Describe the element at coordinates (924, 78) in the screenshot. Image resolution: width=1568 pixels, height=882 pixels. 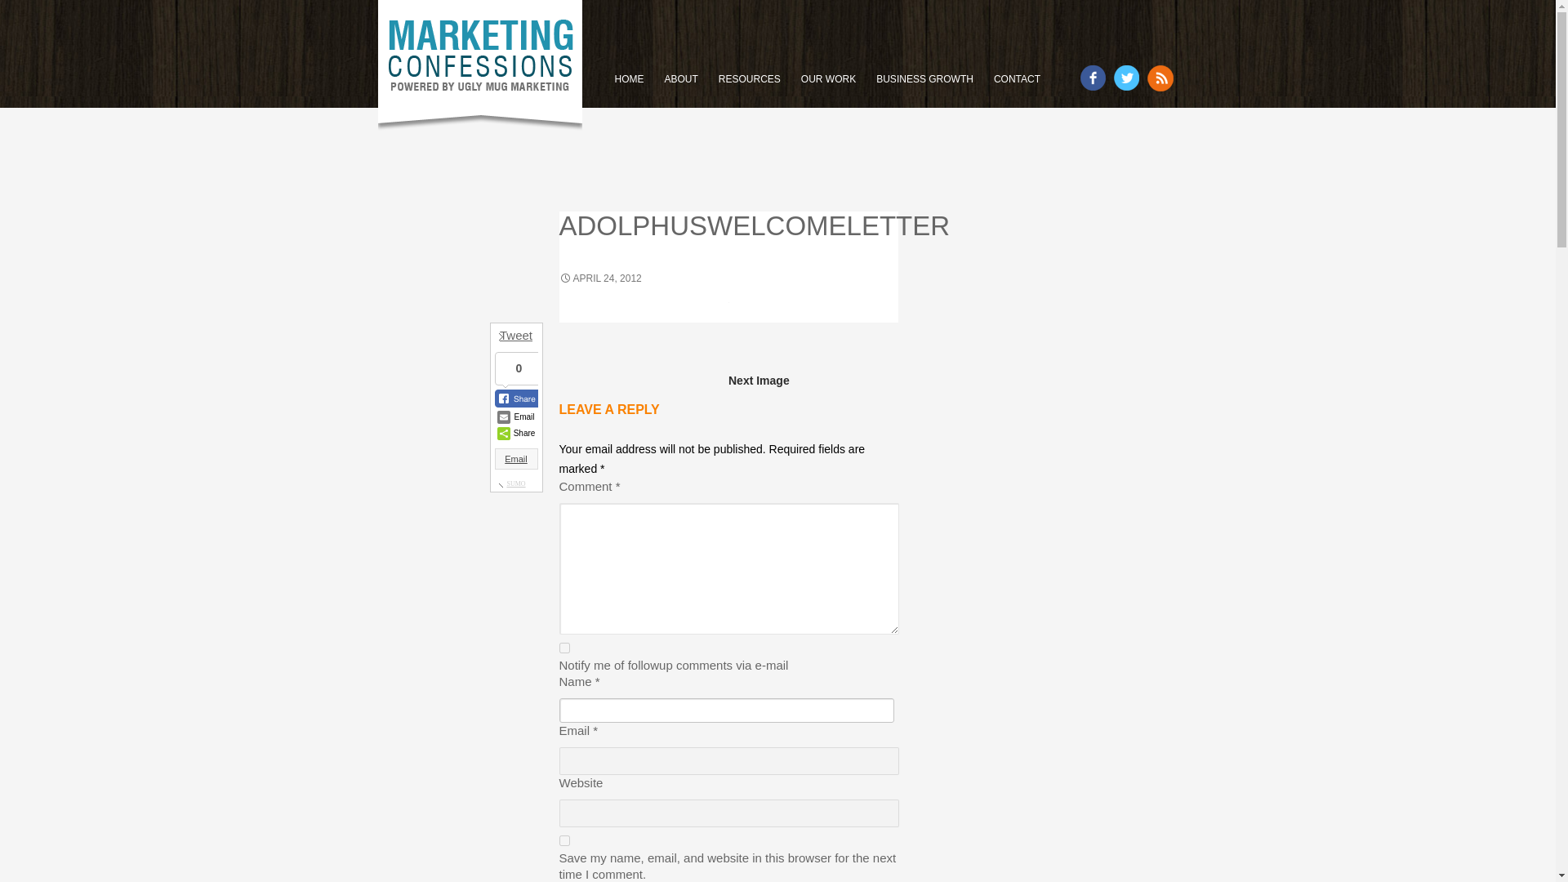
I see `BUSINESS GROWTH` at that location.